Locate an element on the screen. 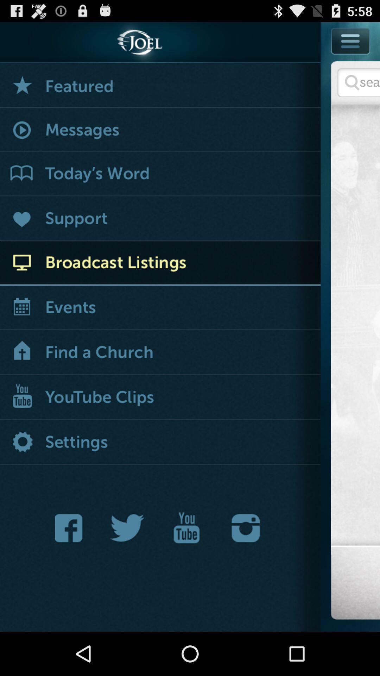 The width and height of the screenshot is (380, 676). view facebook is located at coordinates (71, 528).